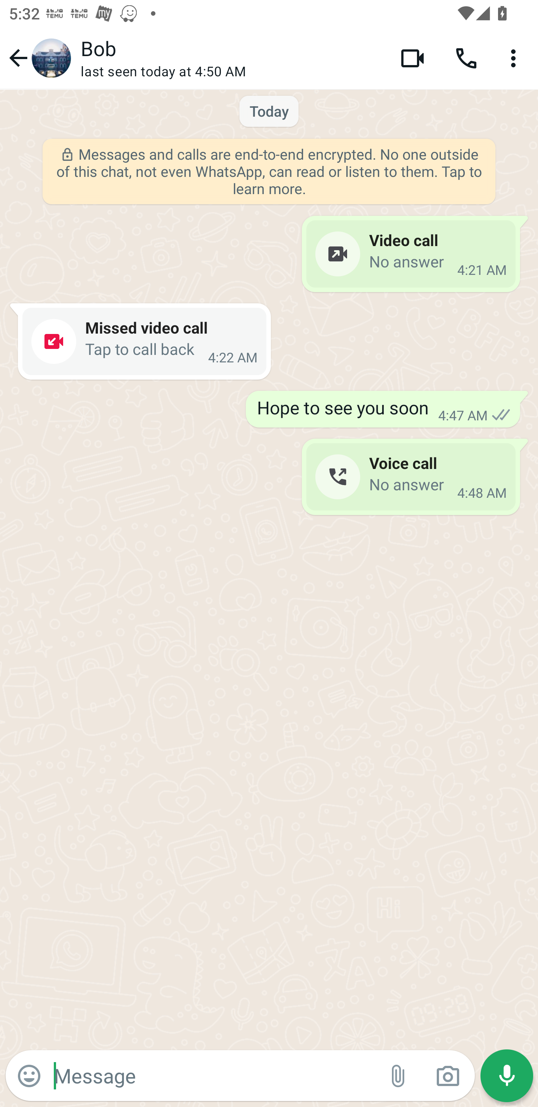  What do you see at coordinates (412, 58) in the screenshot?
I see `Video call` at bounding box center [412, 58].